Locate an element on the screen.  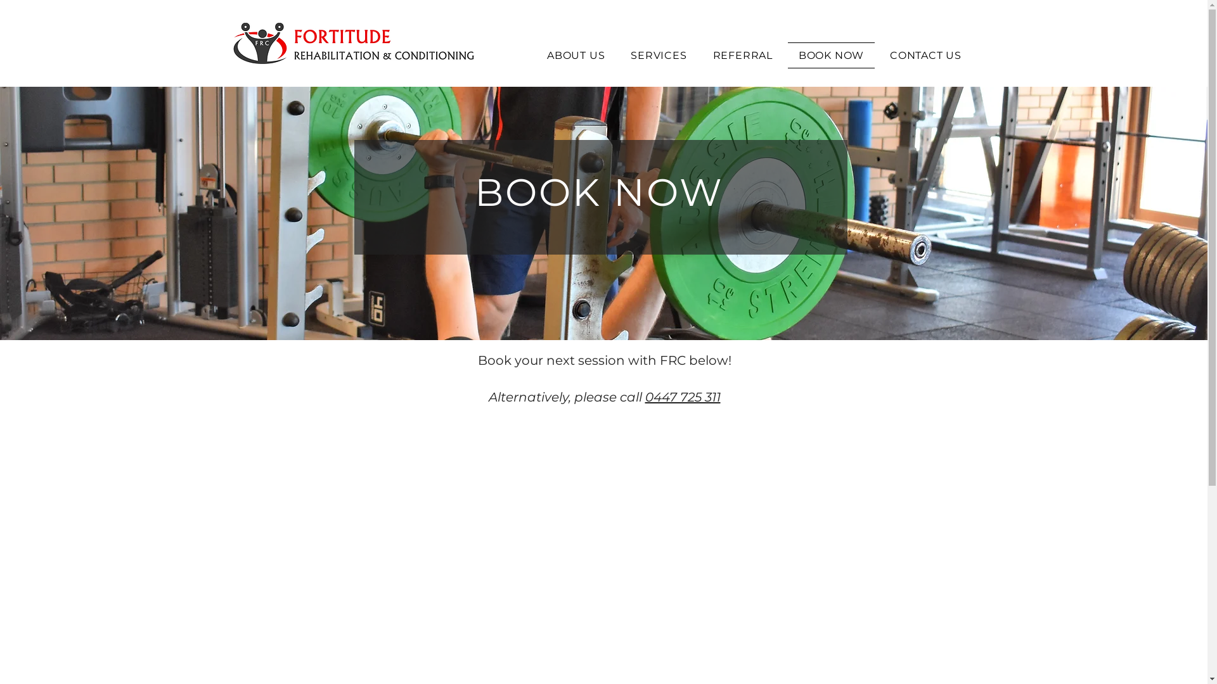
ABOUT US is located at coordinates (576, 56).